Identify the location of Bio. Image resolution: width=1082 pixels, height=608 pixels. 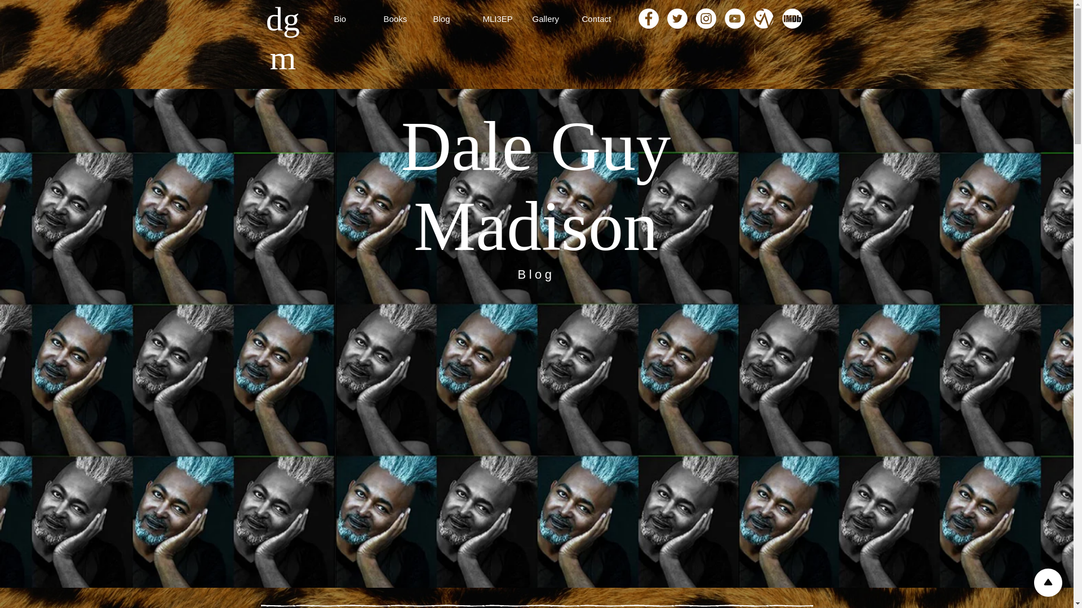
(353, 19).